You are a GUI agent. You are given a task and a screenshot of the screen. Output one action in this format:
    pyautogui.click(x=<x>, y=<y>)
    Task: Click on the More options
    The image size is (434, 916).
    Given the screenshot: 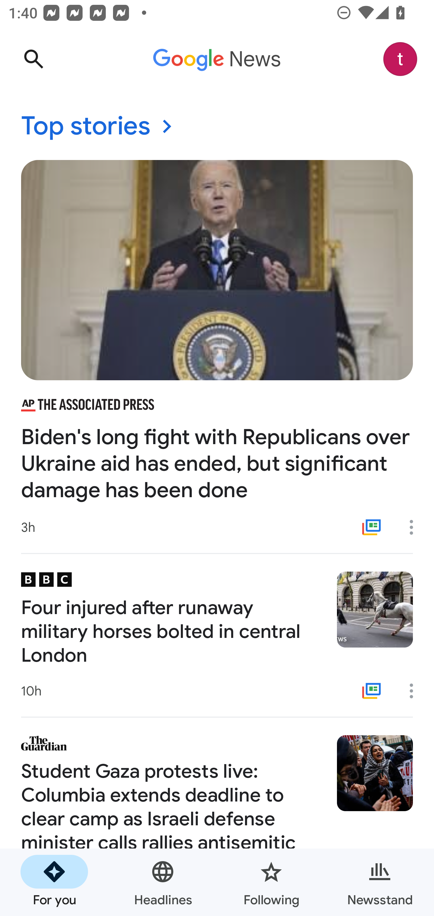 What is the action you would take?
    pyautogui.click(x=415, y=527)
    